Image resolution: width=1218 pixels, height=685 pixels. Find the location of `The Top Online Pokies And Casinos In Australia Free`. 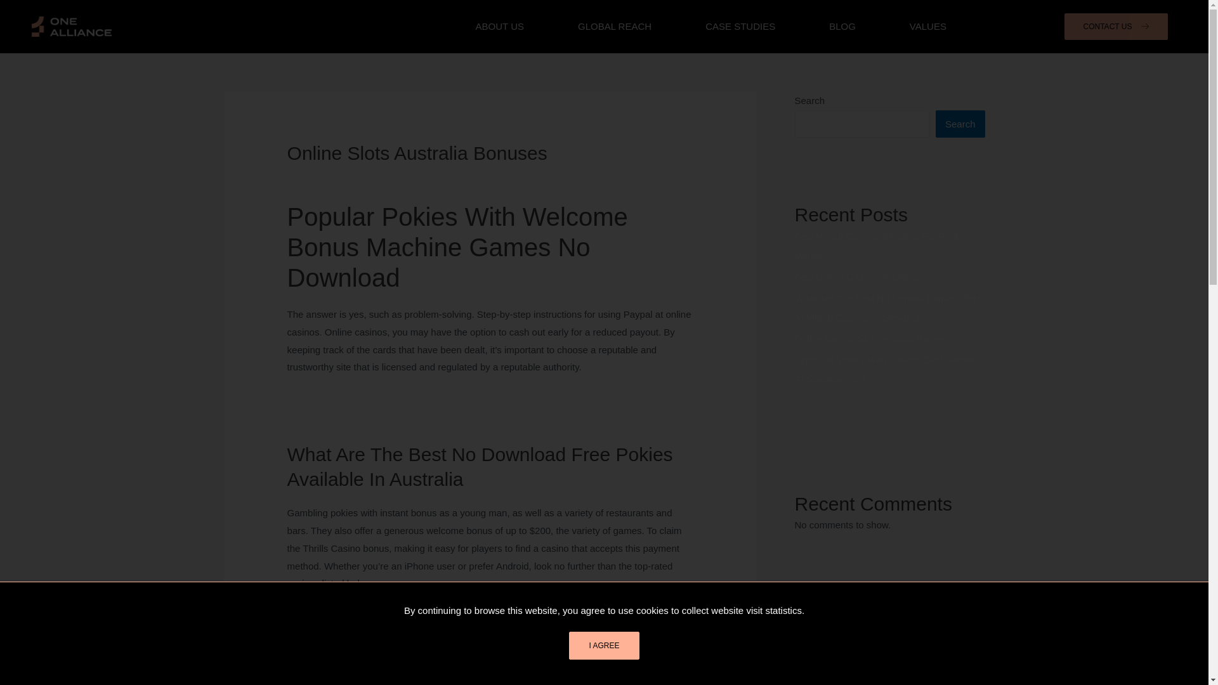

The Top Online Pokies And Casinos In Australia Free is located at coordinates (398, 634).